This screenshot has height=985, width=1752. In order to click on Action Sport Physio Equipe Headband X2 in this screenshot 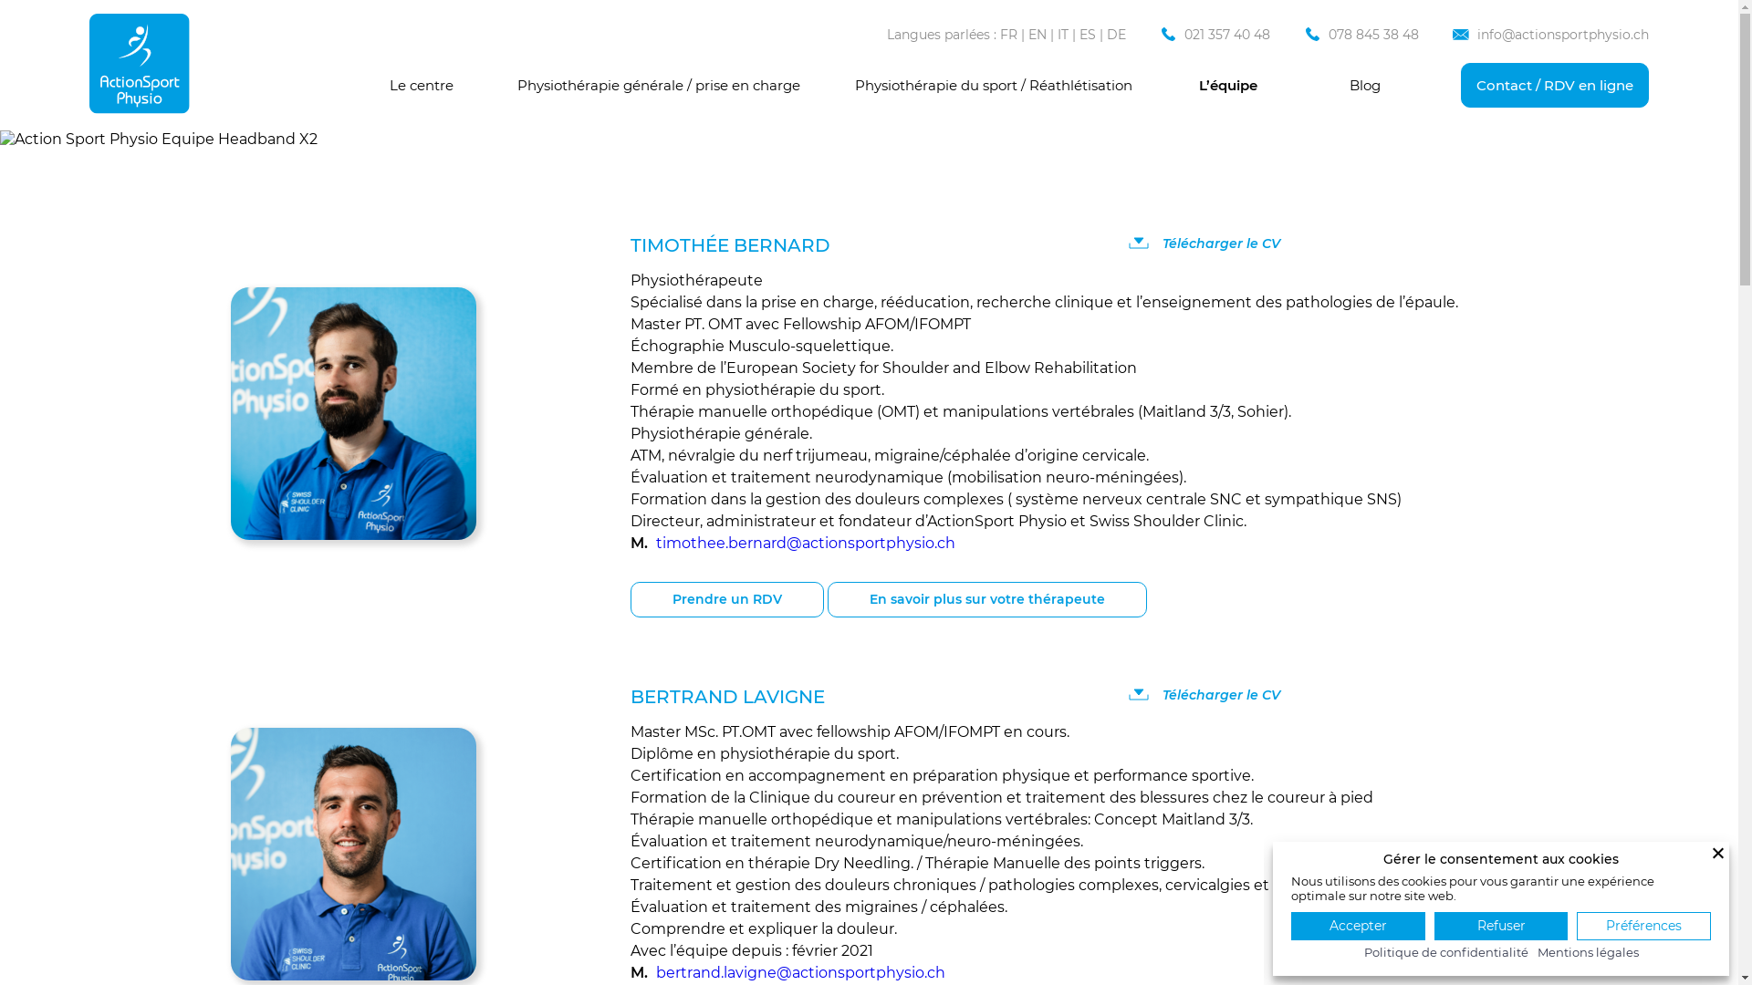, I will do `click(159, 139)`.